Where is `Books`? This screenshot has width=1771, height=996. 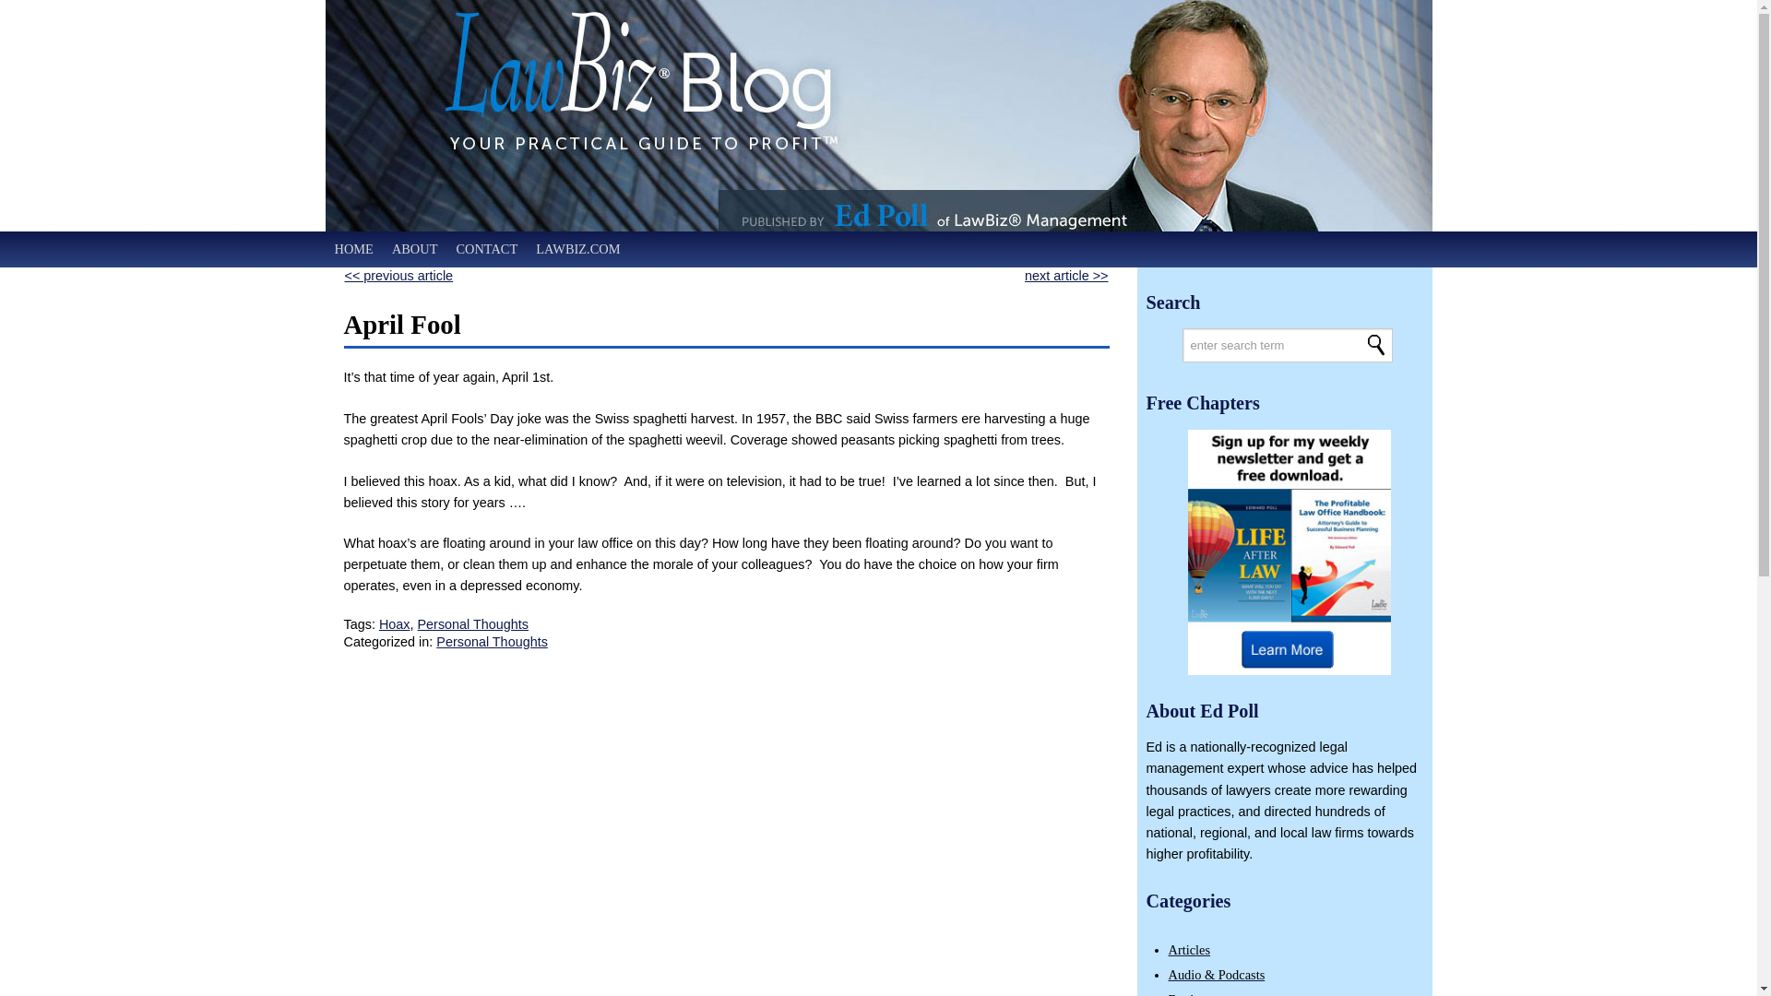
Books is located at coordinates (1376, 345).